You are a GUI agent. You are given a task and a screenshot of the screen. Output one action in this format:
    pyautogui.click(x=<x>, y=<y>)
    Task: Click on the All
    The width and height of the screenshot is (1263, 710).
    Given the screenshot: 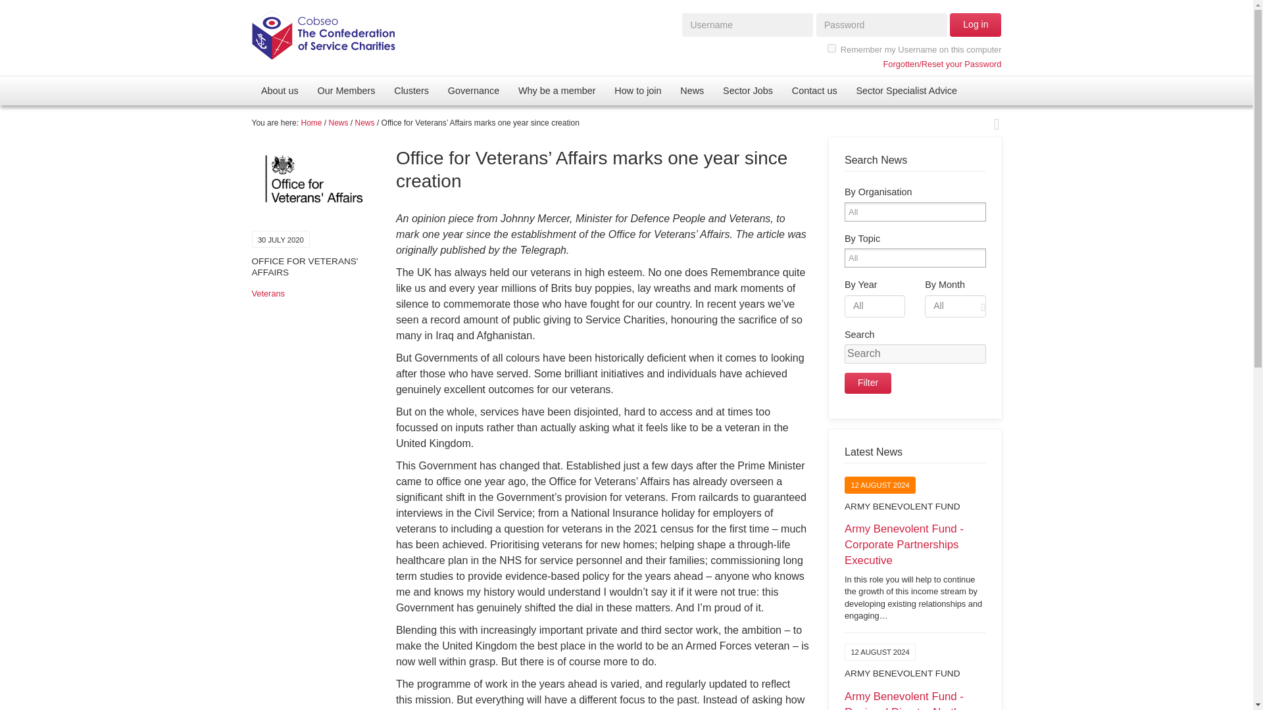 What is the action you would take?
    pyautogui.click(x=861, y=212)
    